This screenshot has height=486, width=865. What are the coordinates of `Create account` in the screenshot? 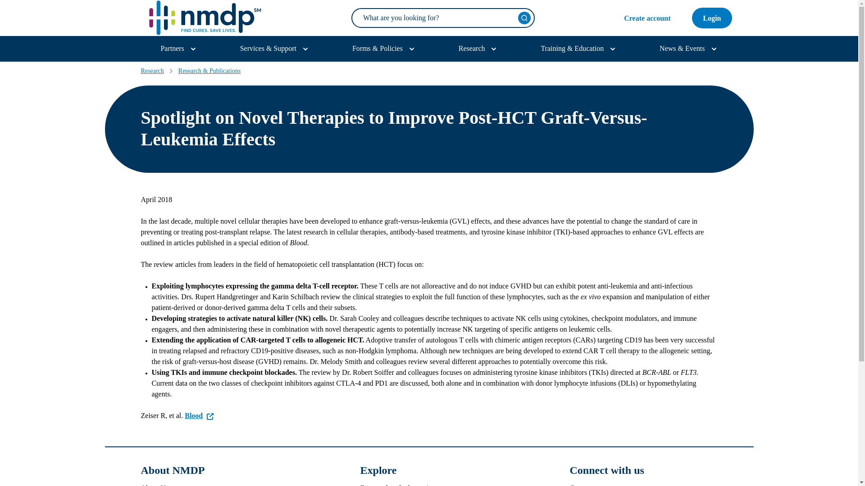 It's located at (647, 18).